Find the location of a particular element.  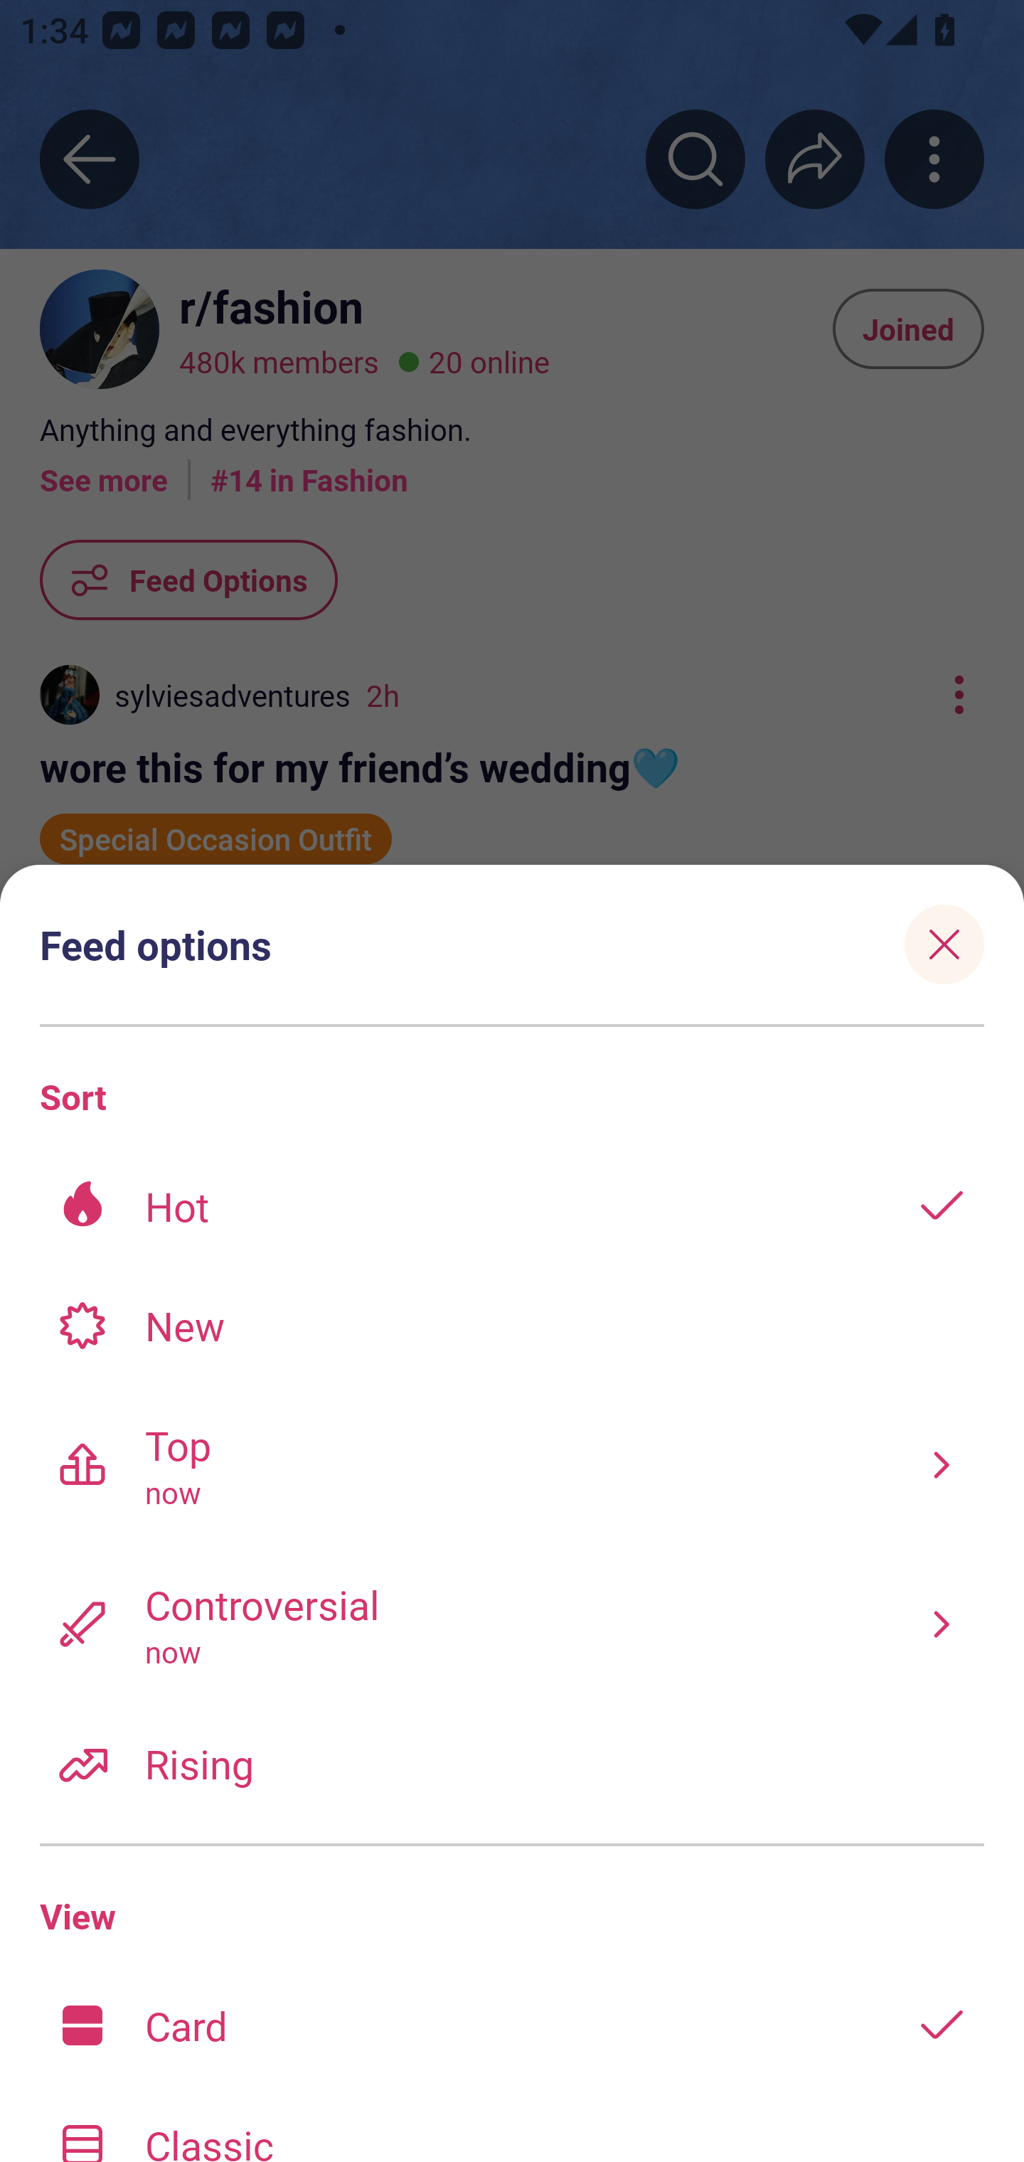

Controversial now is located at coordinates (512, 1623).